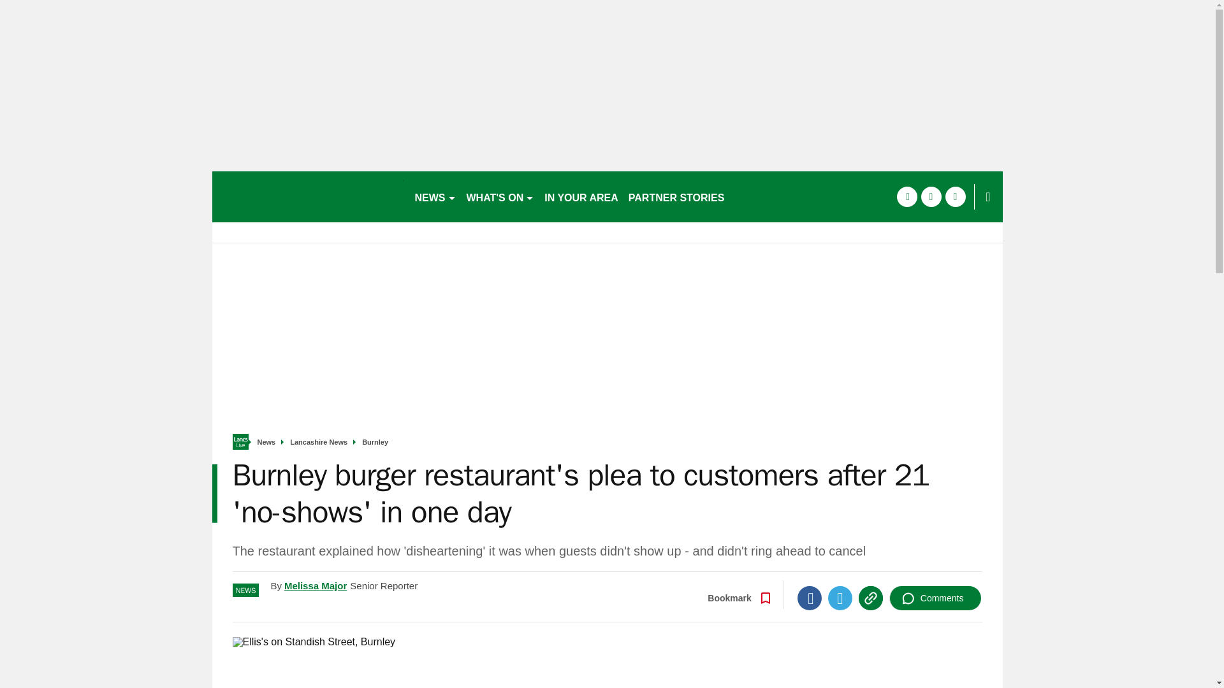 This screenshot has height=688, width=1224. I want to click on Comments, so click(935, 598).